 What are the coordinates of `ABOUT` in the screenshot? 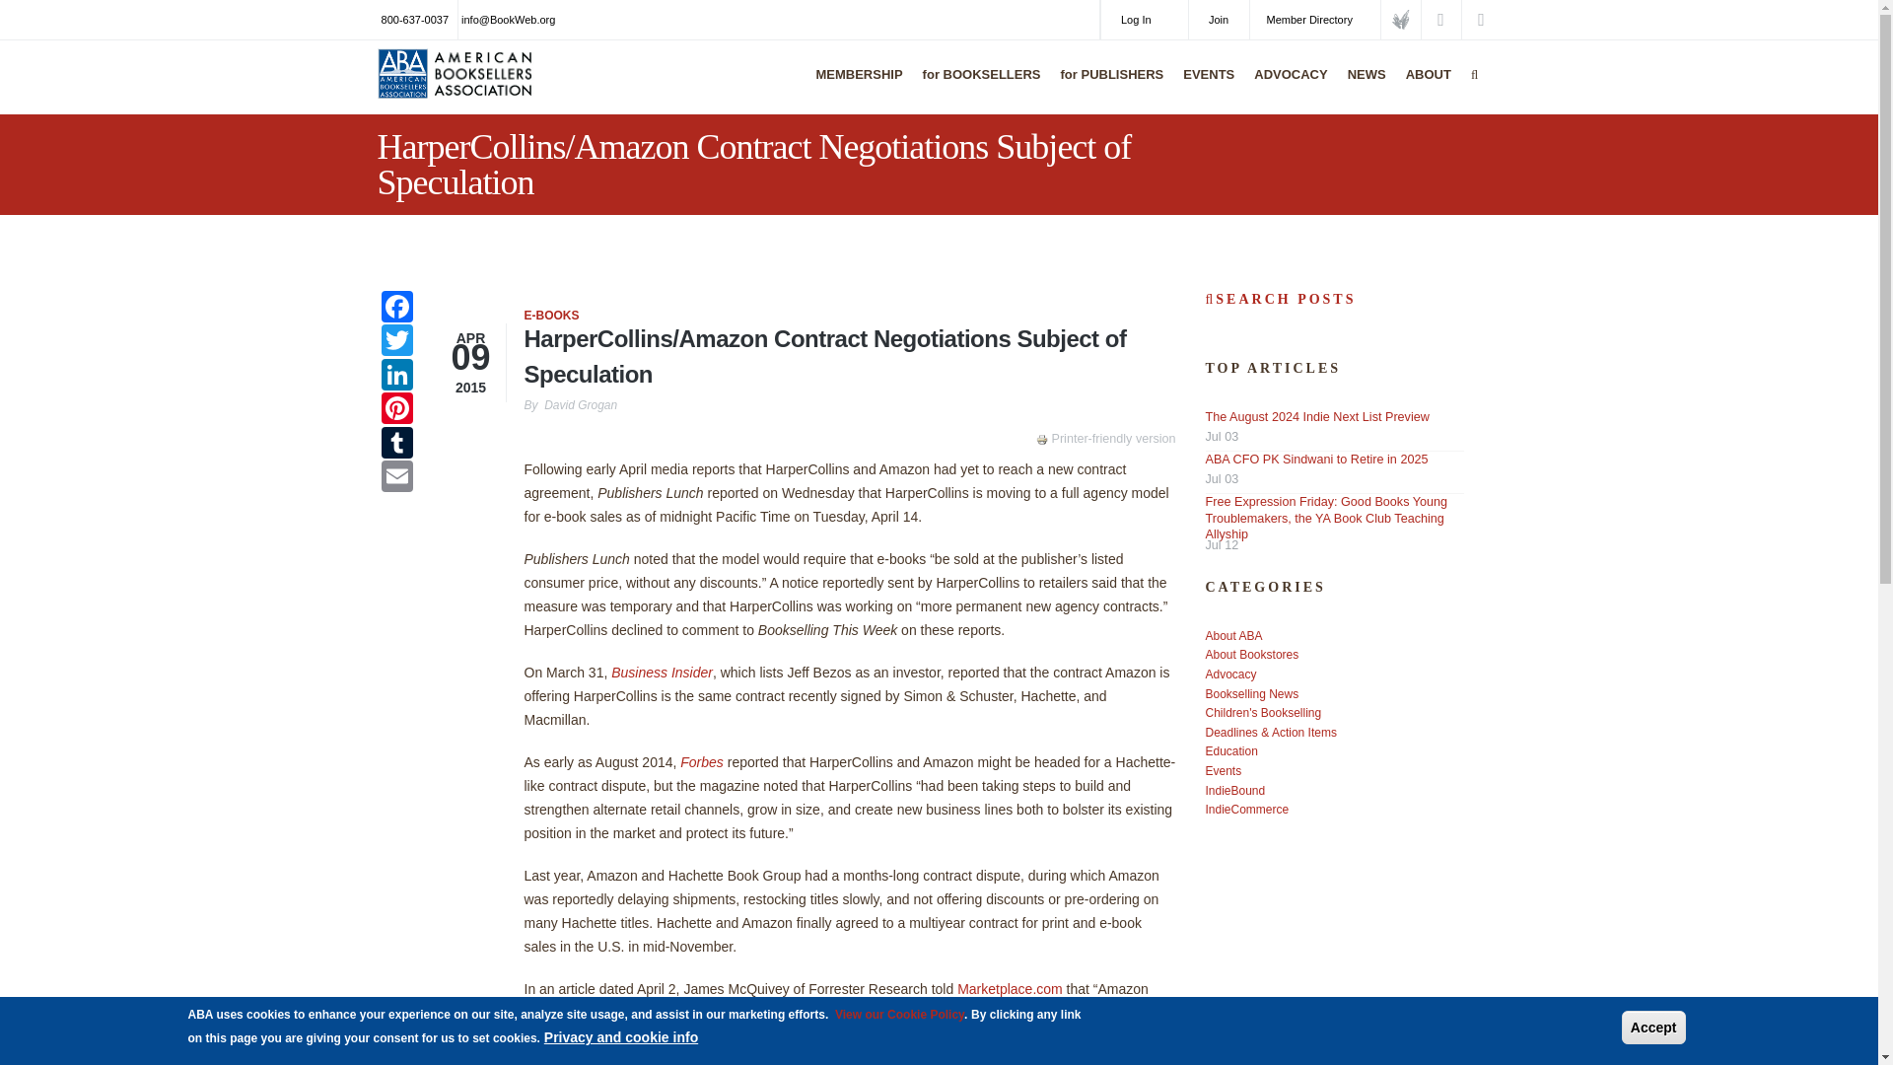 It's located at (1424, 87).